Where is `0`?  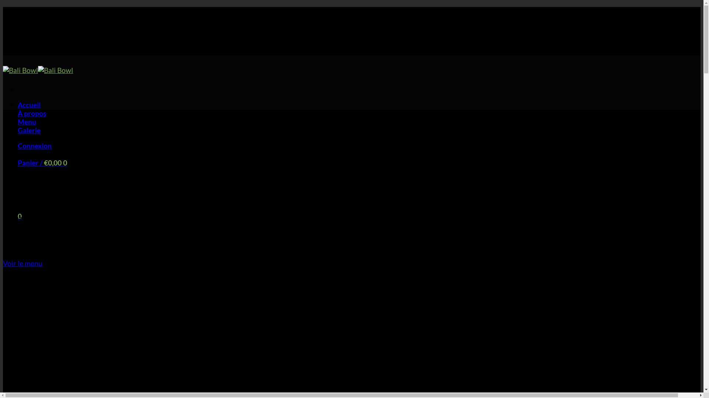 0 is located at coordinates (20, 216).